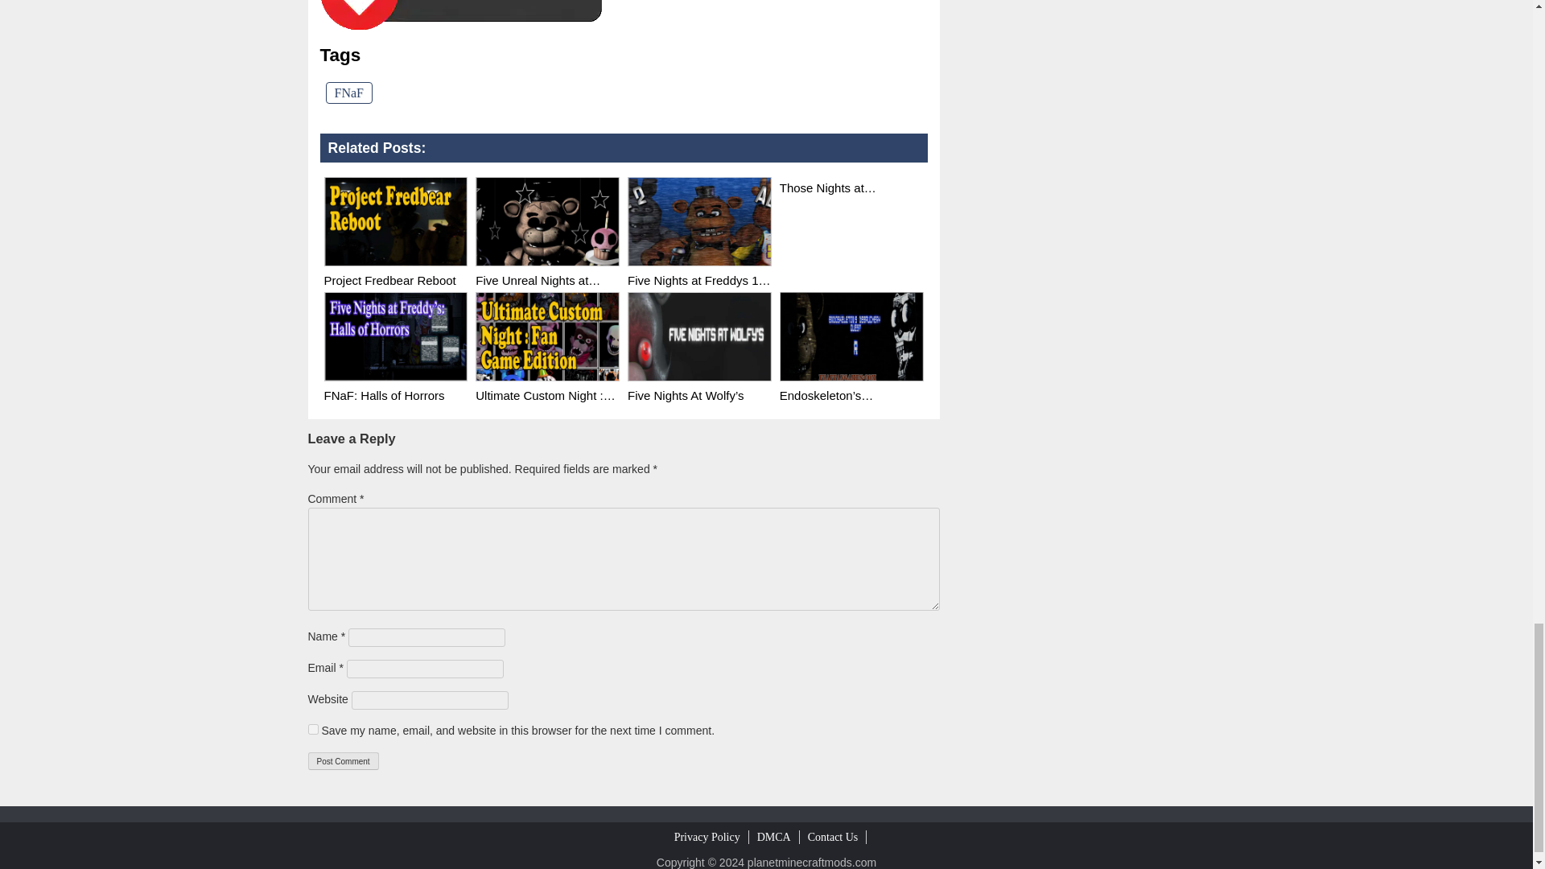 The image size is (1545, 869). What do you see at coordinates (547, 336) in the screenshot?
I see `Ultimate Custom Night : Fan Game Edition` at bounding box center [547, 336].